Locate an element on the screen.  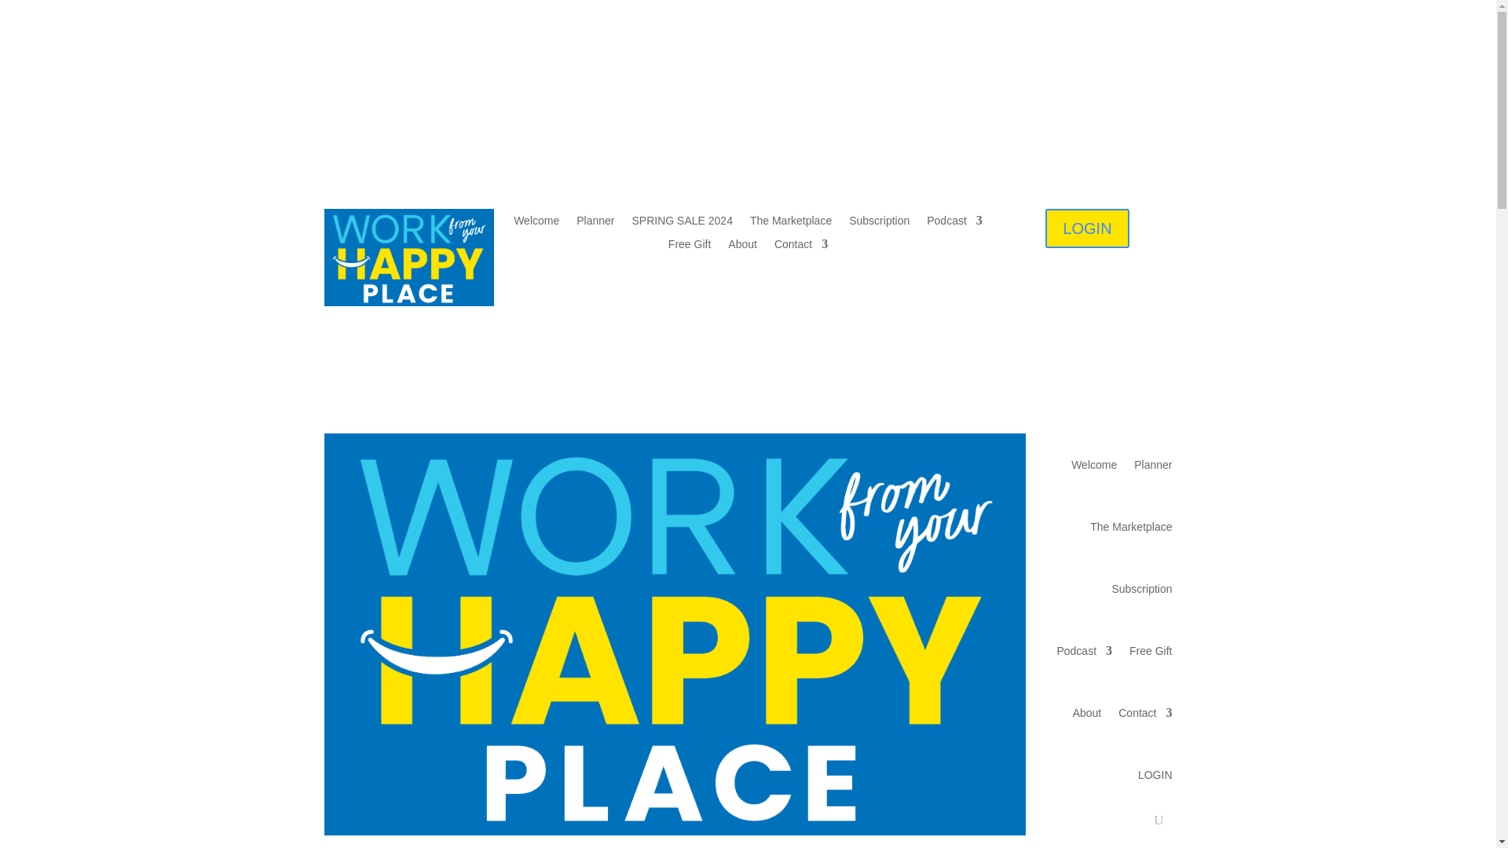
Subscription is located at coordinates (1141, 588).